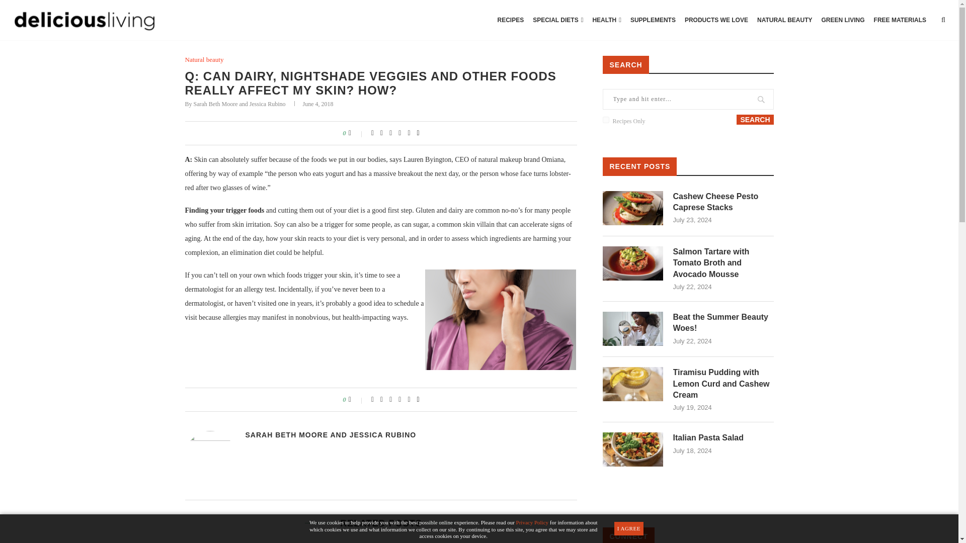 This screenshot has width=966, height=543. Describe the element at coordinates (606, 120) in the screenshot. I see `type:recipe` at that location.